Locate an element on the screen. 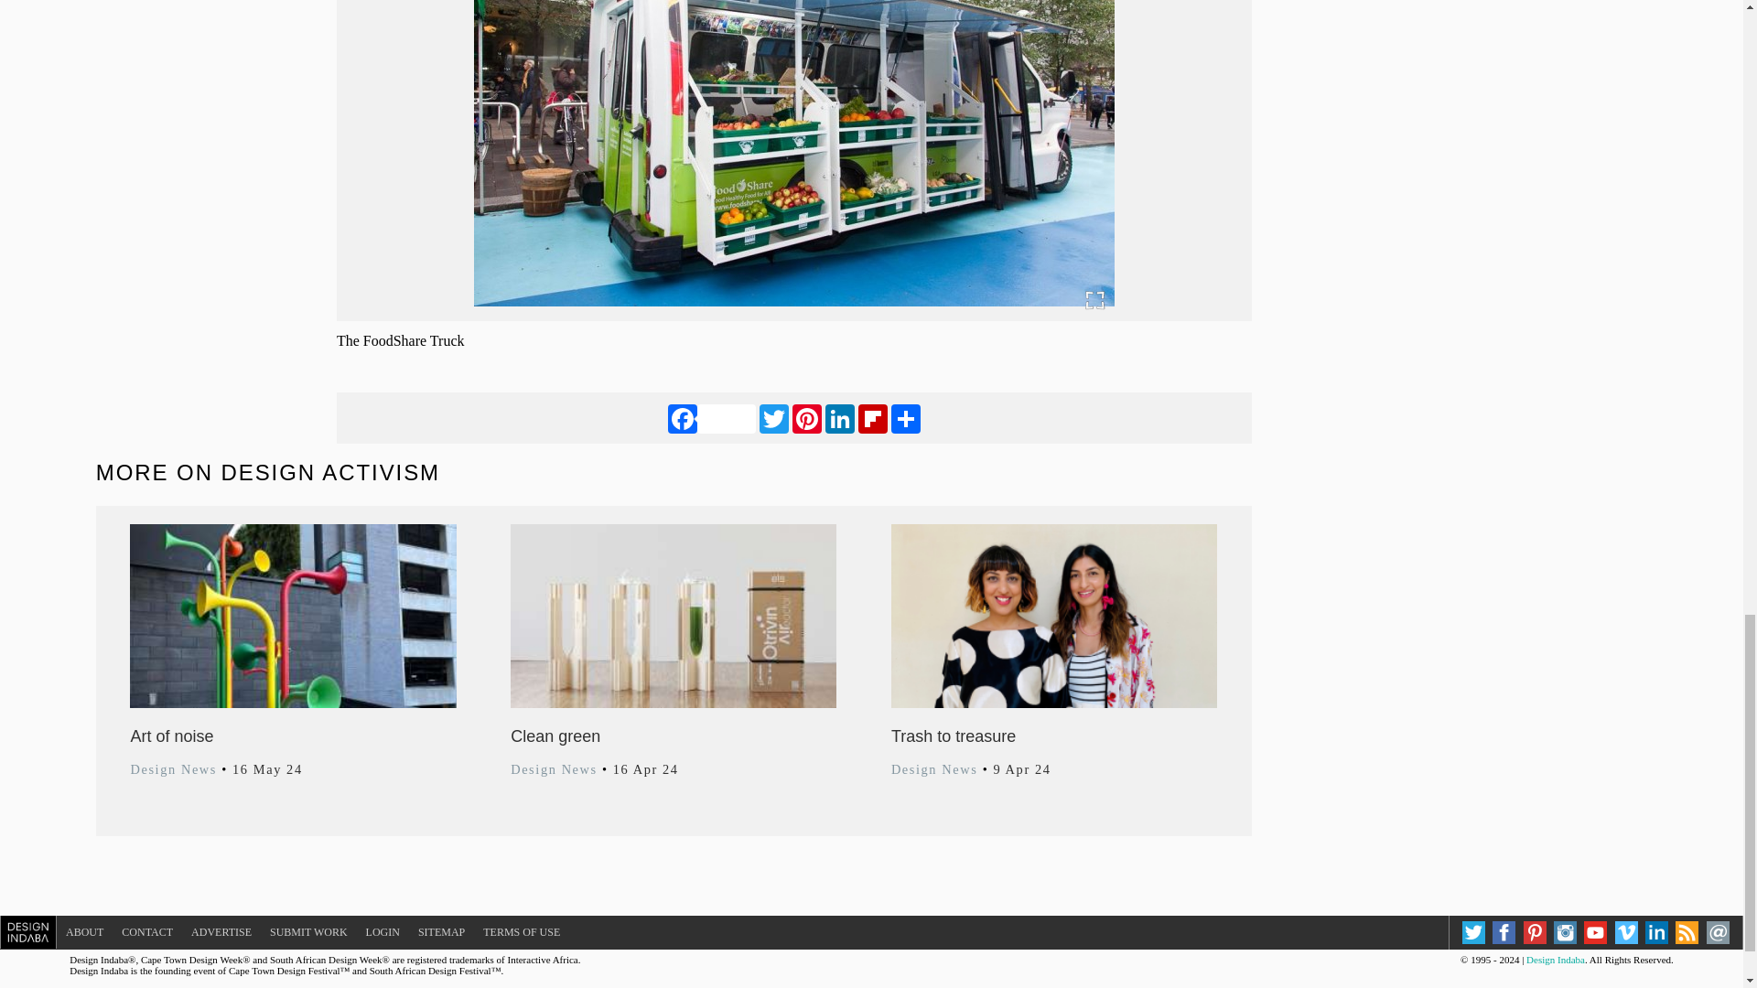 The width and height of the screenshot is (1757, 988). Facebook is located at coordinates (711, 417).